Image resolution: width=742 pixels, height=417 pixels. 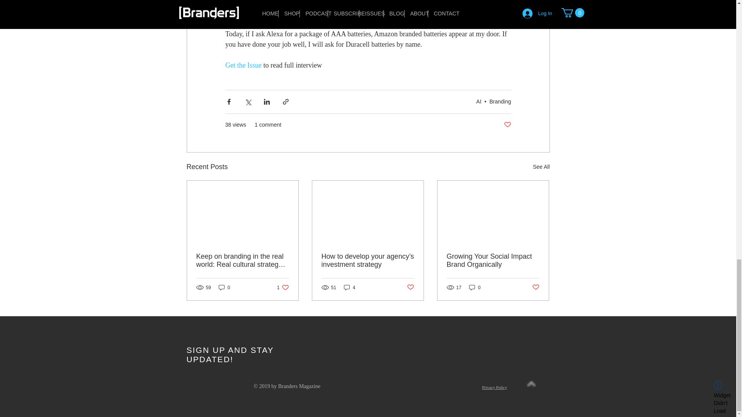 I want to click on 4, so click(x=283, y=287).